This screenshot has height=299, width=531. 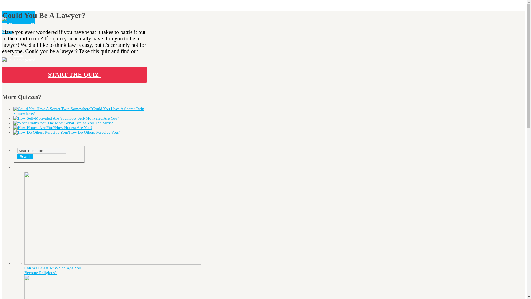 I want to click on Search, so click(x=25, y=156).